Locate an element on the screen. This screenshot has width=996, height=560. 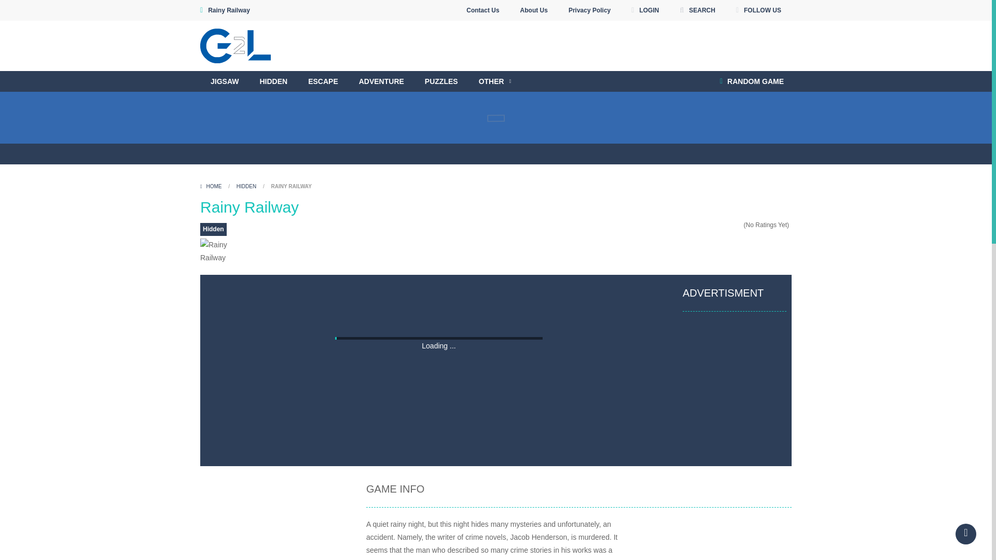
Play a random game! is located at coordinates (752, 81).